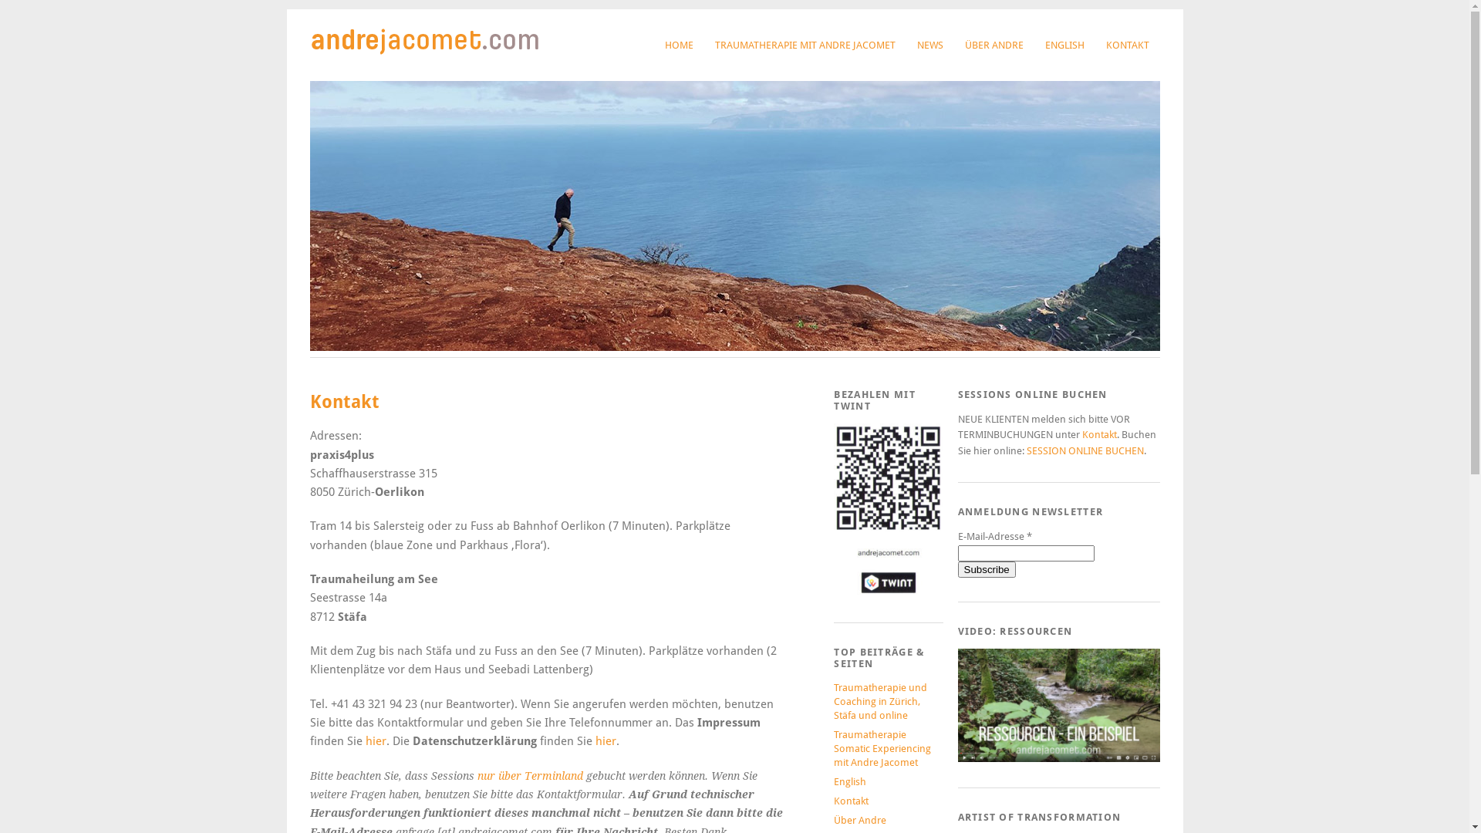 The width and height of the screenshot is (1481, 833). What do you see at coordinates (882, 748) in the screenshot?
I see `Traumatherapie Somatic Experiencing mit Andre Jacomet` at bounding box center [882, 748].